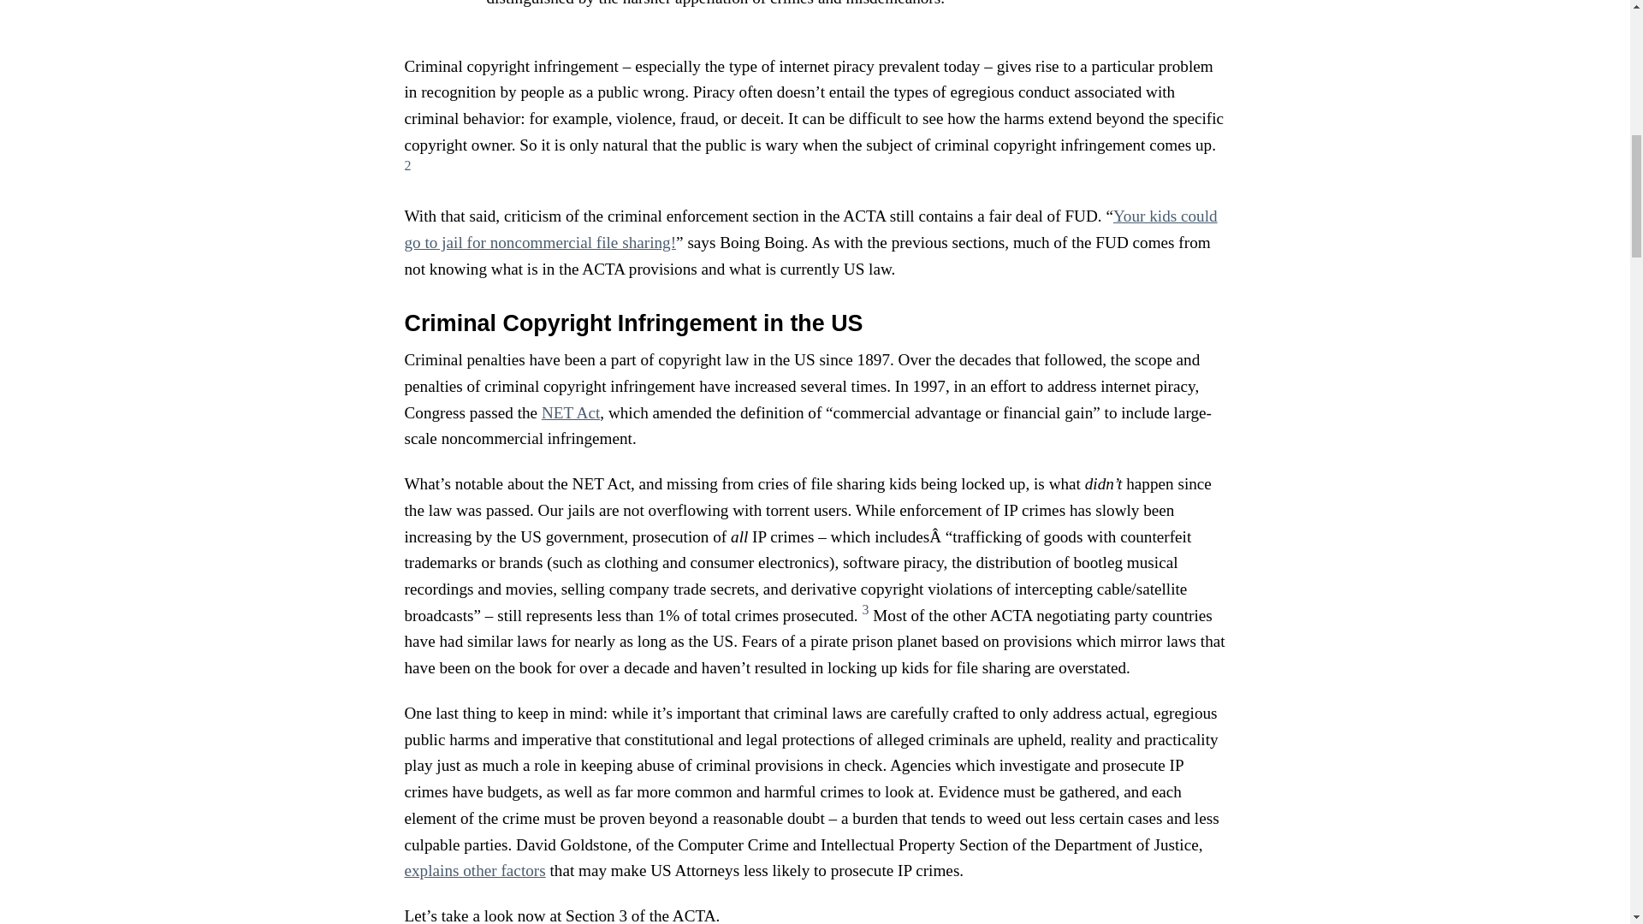 This screenshot has height=924, width=1643. Describe the element at coordinates (810, 228) in the screenshot. I see `Your kids could go to jail for noncommercial file sharing!` at that location.